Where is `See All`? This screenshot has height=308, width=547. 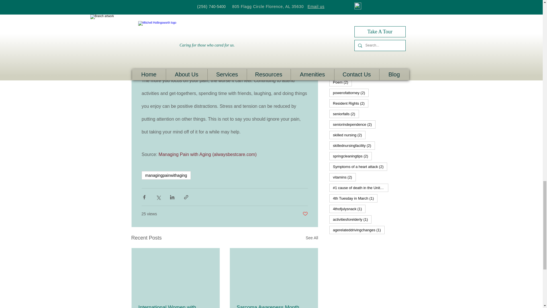 See All is located at coordinates (312, 238).